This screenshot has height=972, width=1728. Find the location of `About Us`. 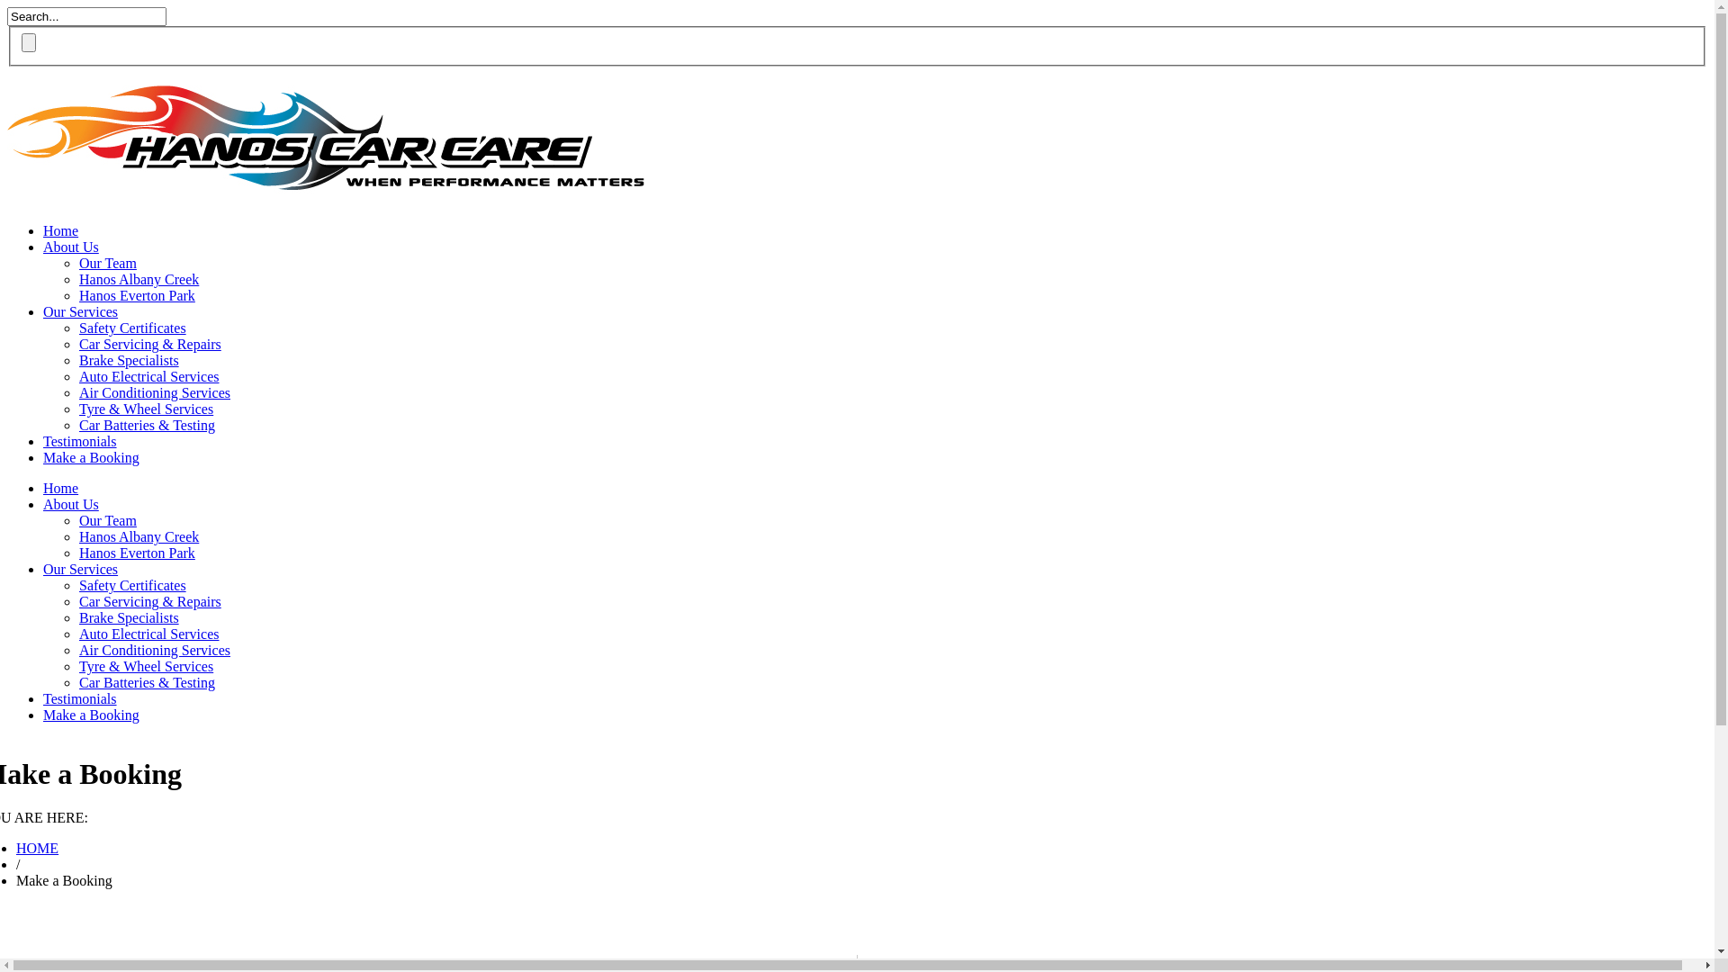

About Us is located at coordinates (71, 504).